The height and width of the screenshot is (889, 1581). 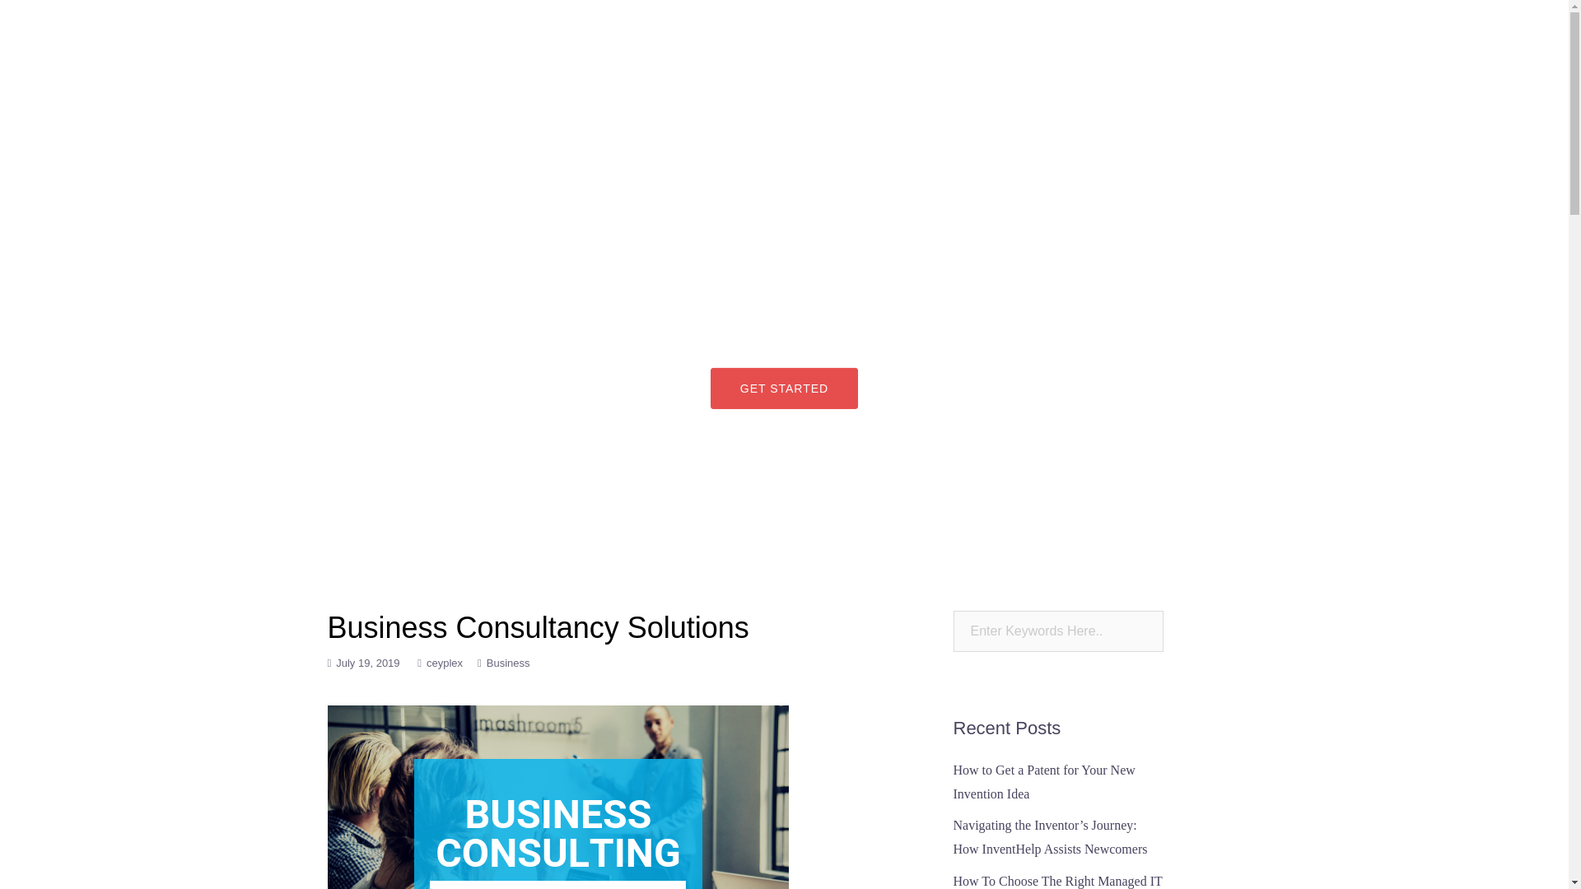 I want to click on How to Get a Patent for Your New Invention Idea, so click(x=1044, y=782).